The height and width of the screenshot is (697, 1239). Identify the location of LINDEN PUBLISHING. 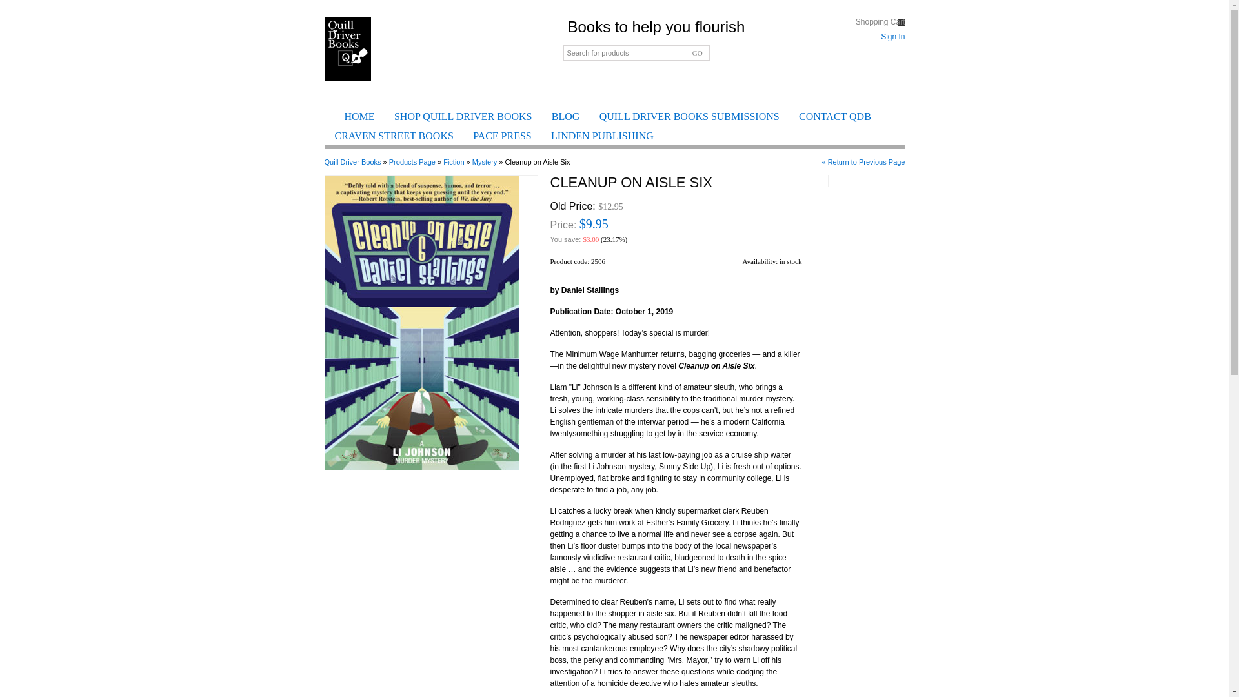
(603, 136).